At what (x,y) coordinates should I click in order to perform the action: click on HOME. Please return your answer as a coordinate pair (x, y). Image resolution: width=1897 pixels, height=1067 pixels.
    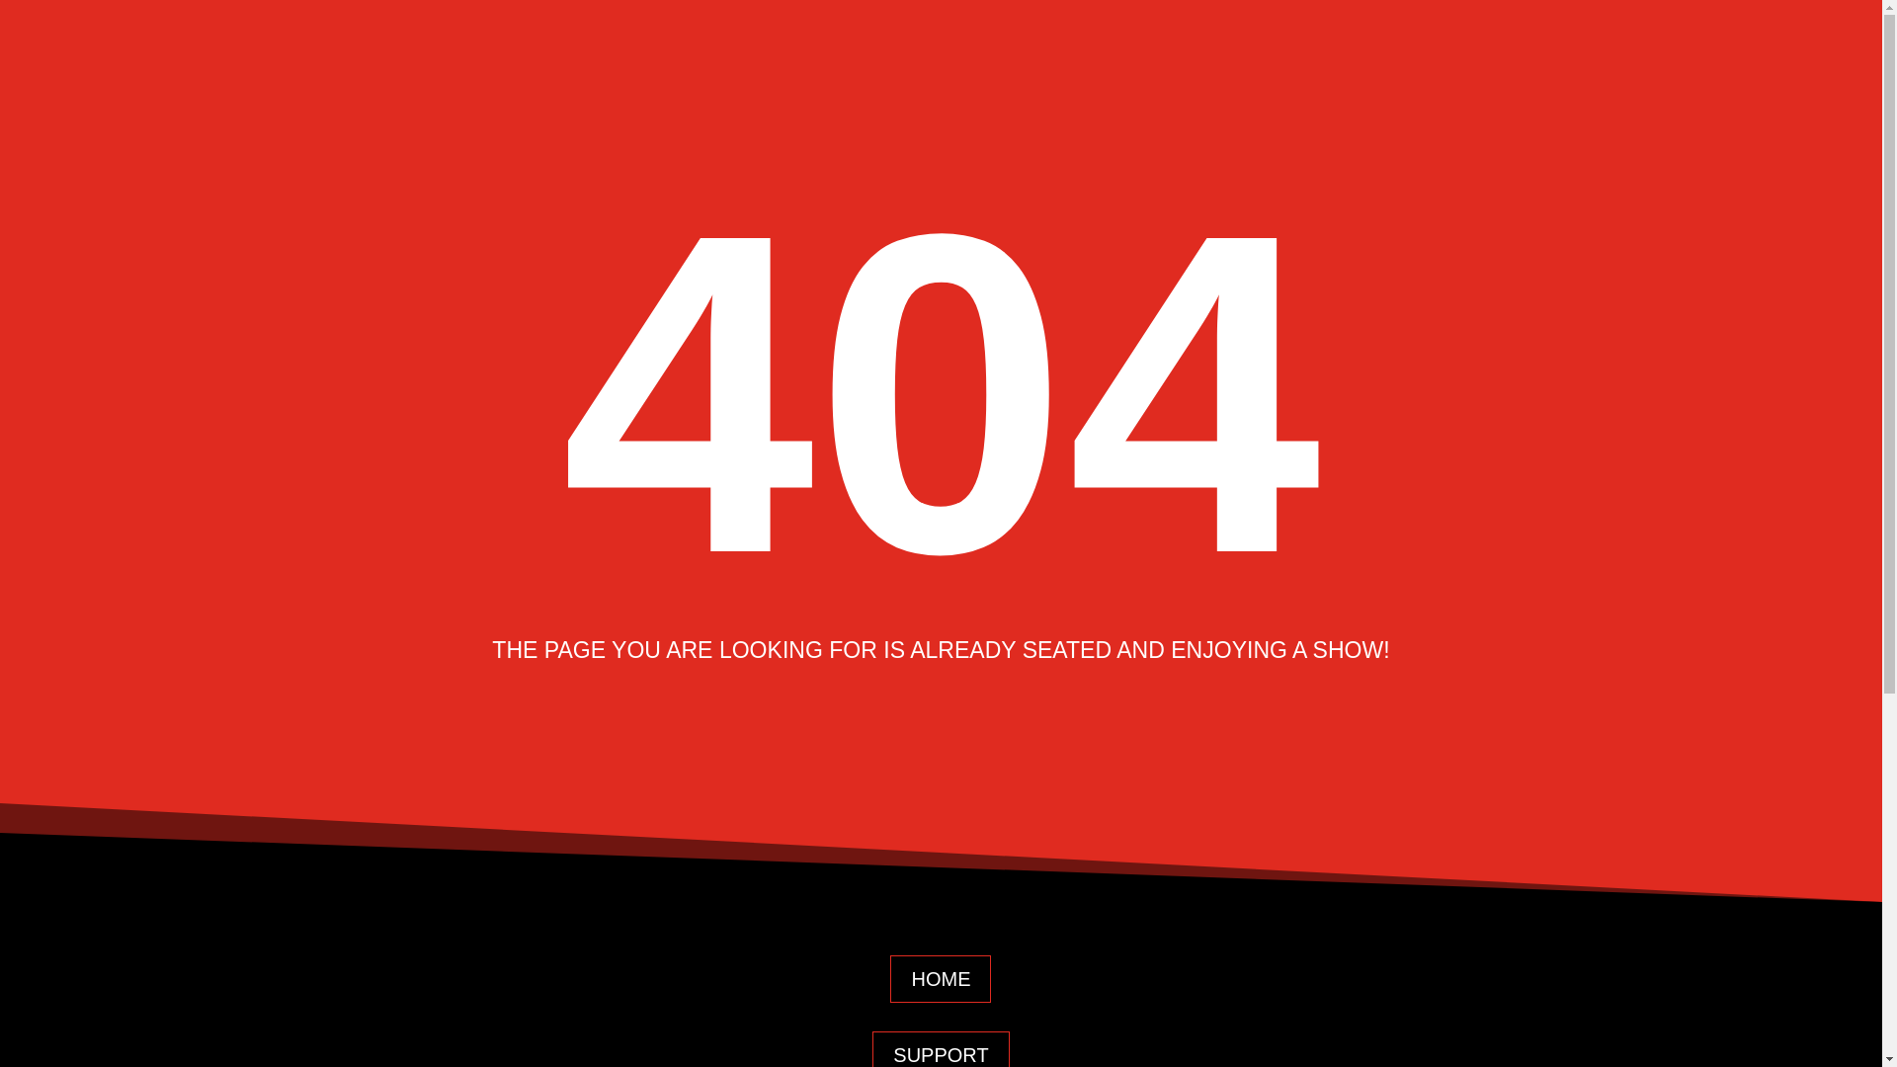
    Looking at the image, I should click on (940, 978).